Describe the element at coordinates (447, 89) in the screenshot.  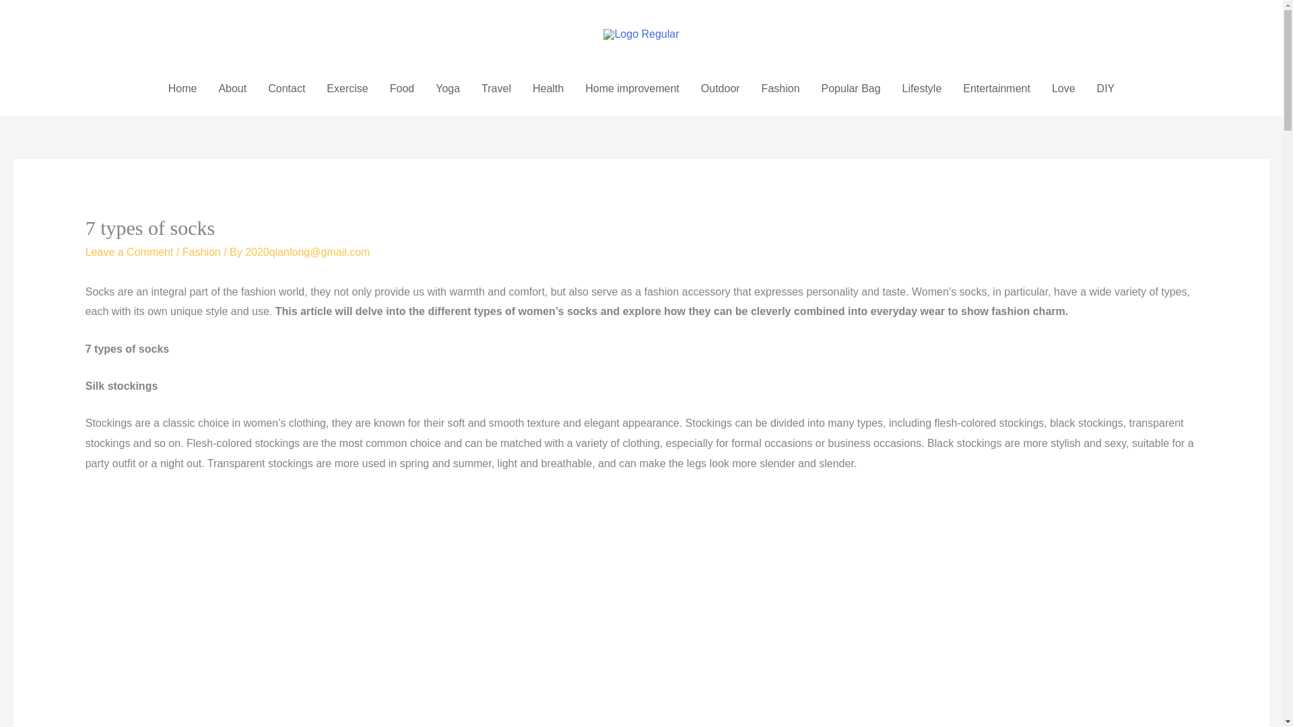
I see `Yoga` at that location.